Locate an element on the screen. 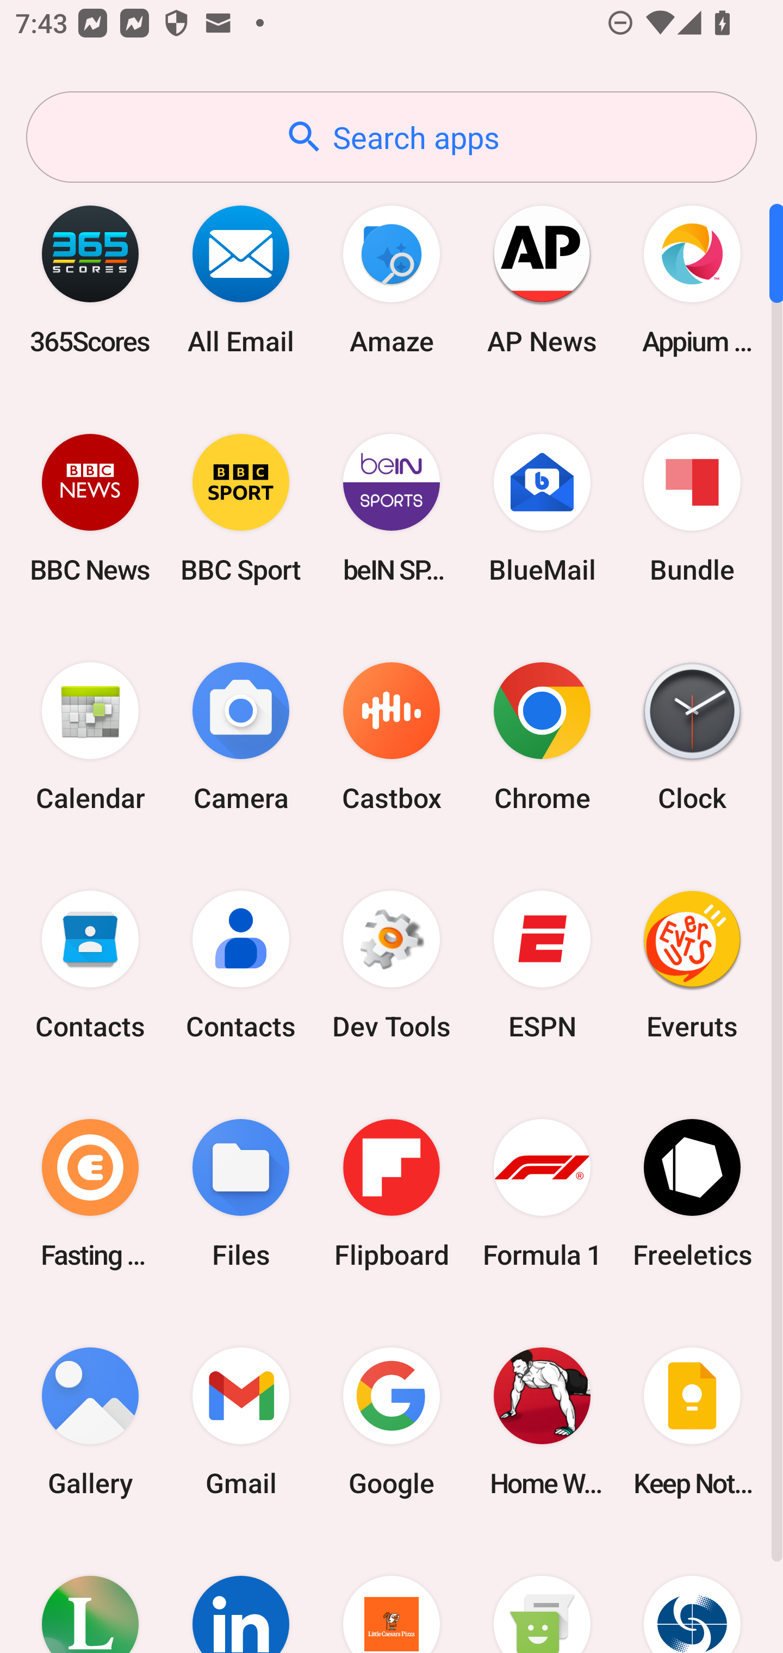 The height and width of the screenshot is (1653, 783). Calendar is located at coordinates (90, 737).